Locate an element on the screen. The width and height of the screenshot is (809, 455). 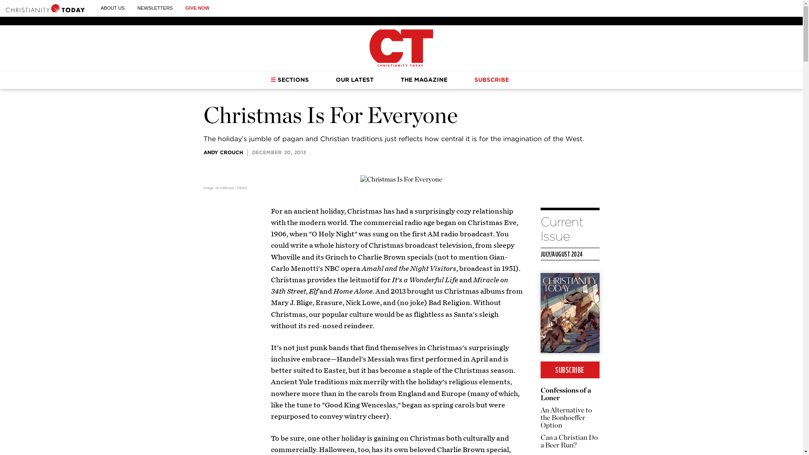
Christianity Today is located at coordinates (45, 8).